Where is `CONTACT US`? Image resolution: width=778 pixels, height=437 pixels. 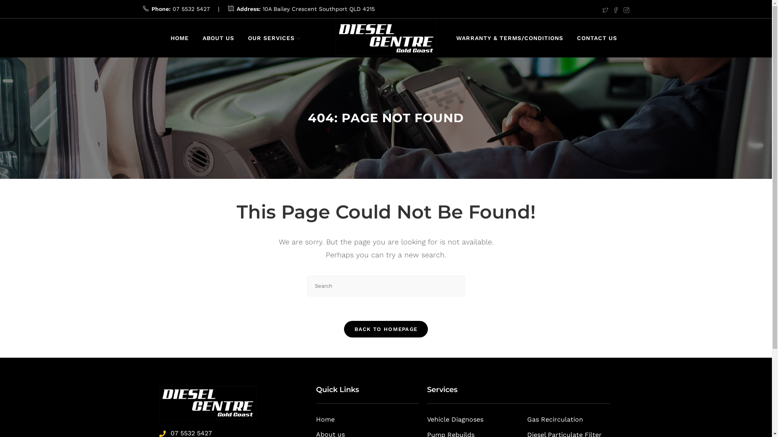 CONTACT US is located at coordinates (597, 38).